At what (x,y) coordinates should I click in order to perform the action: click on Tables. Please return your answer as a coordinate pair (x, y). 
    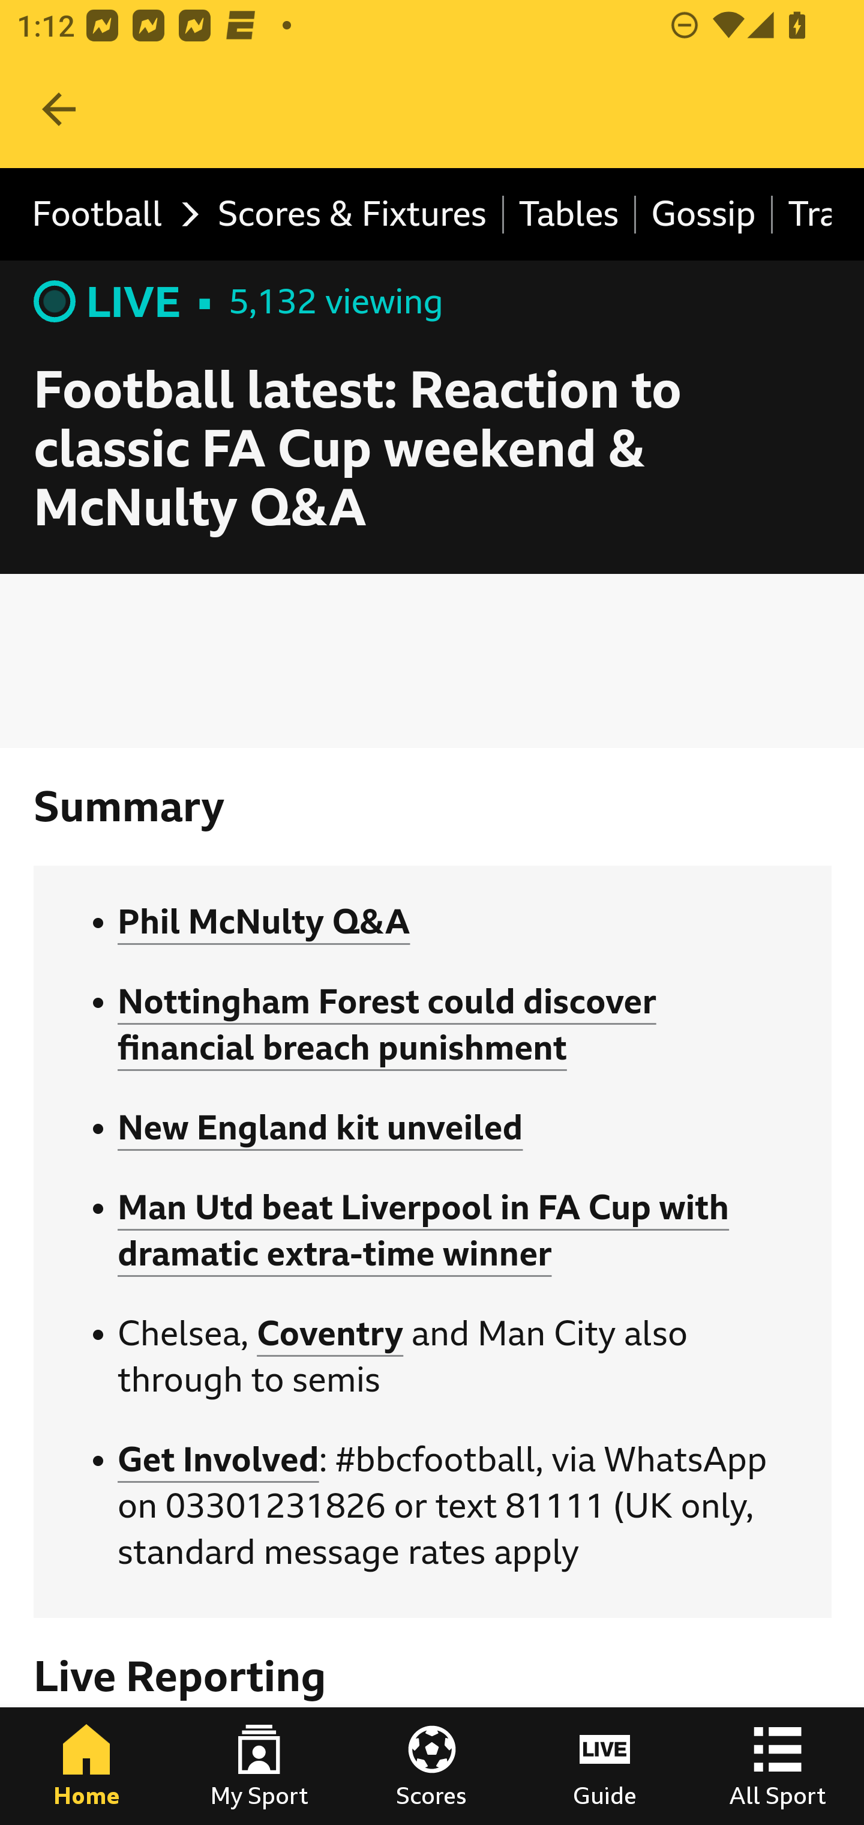
    Looking at the image, I should click on (570, 215).